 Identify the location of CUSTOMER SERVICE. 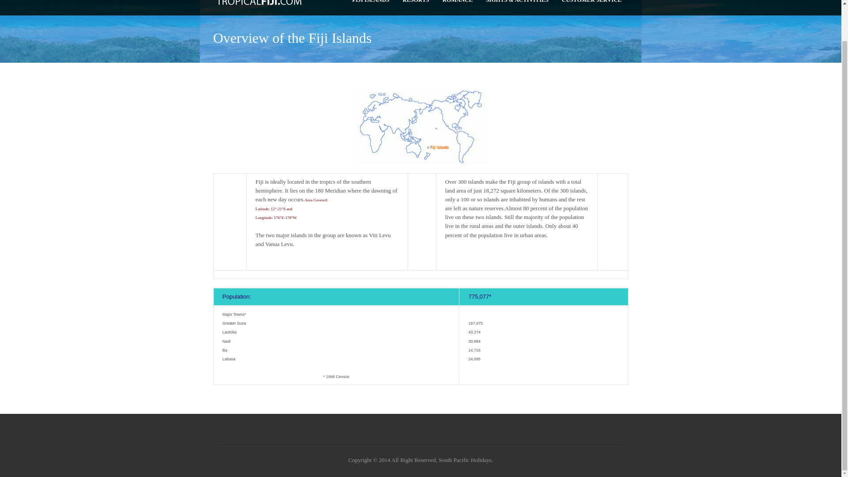
(592, 3).